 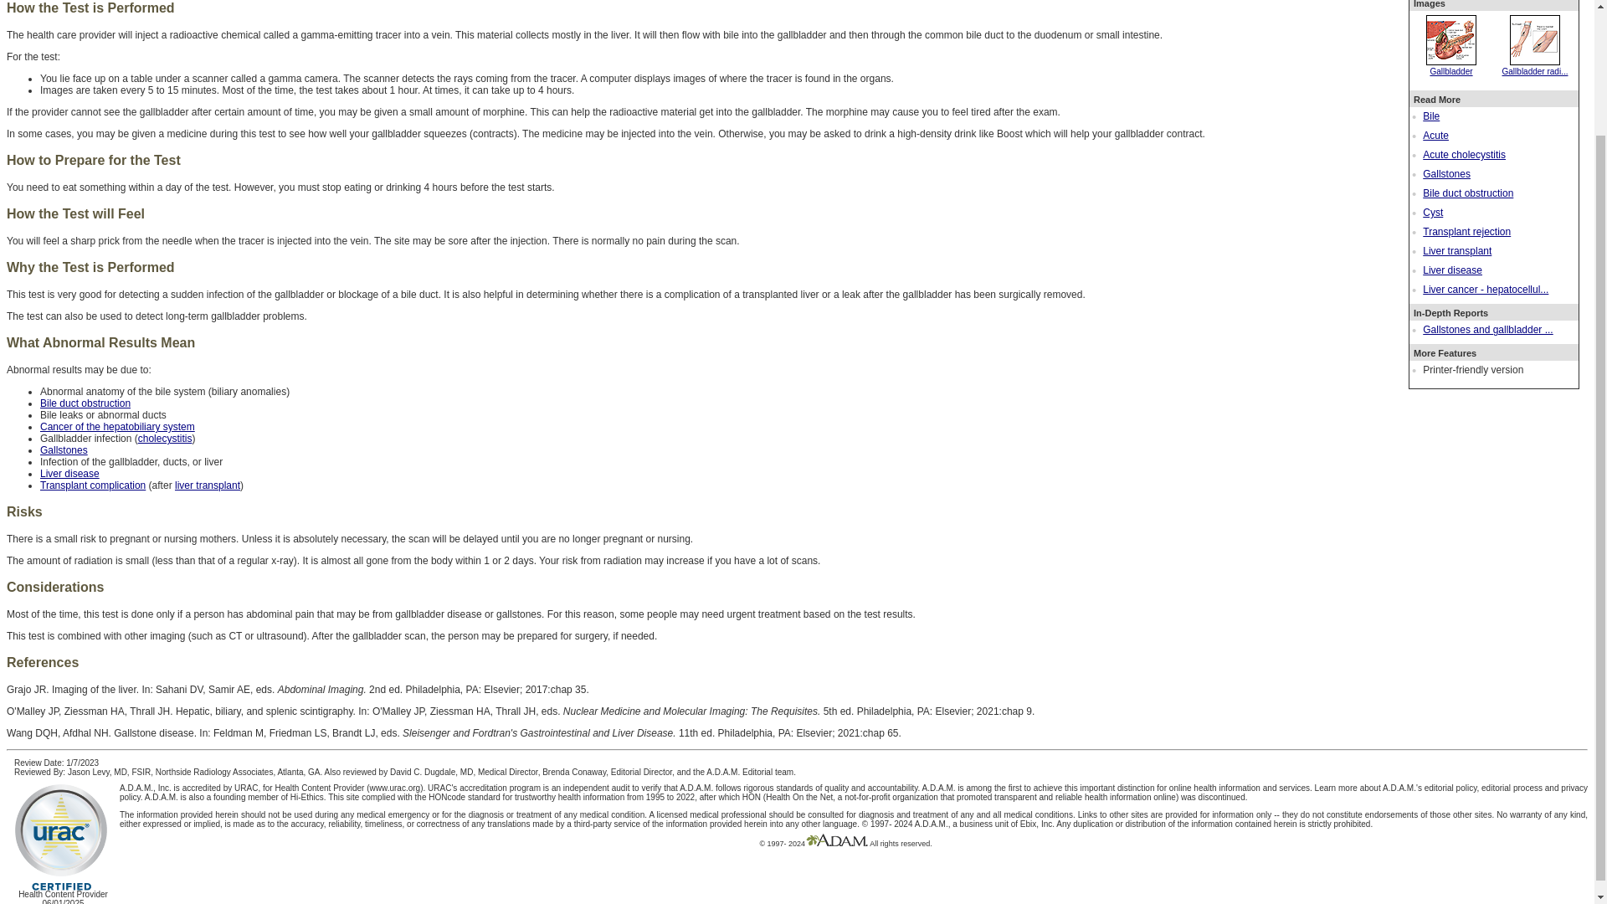 What do you see at coordinates (1435, 136) in the screenshot?
I see `Acute` at bounding box center [1435, 136].